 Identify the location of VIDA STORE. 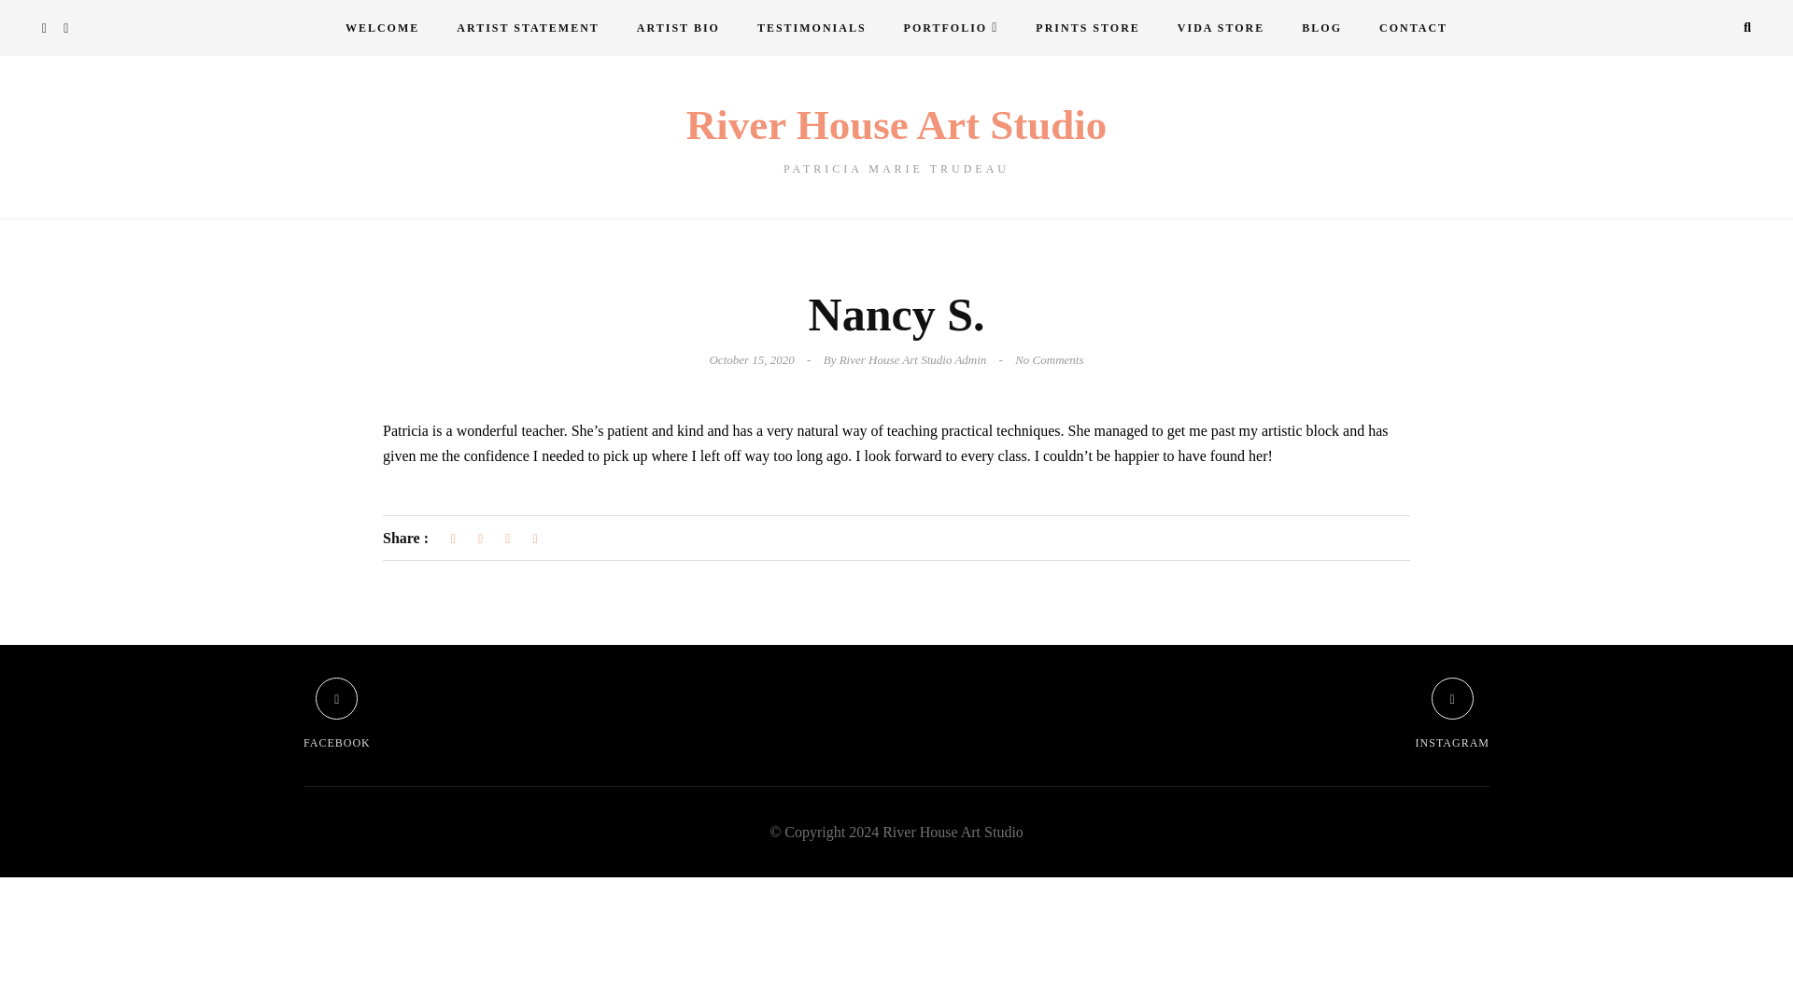
(528, 28).